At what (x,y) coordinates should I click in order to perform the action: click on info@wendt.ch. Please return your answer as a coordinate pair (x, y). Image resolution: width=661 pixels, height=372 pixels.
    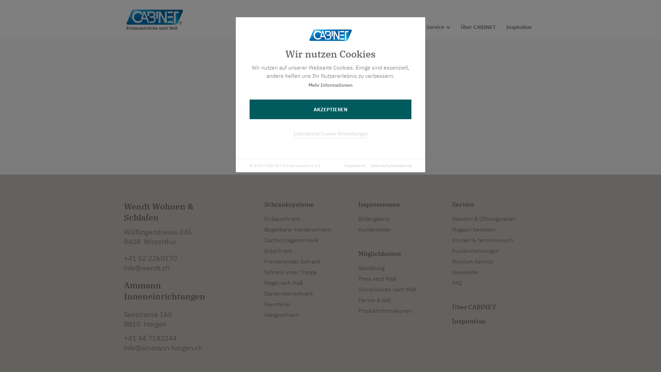
    Looking at the image, I should click on (147, 268).